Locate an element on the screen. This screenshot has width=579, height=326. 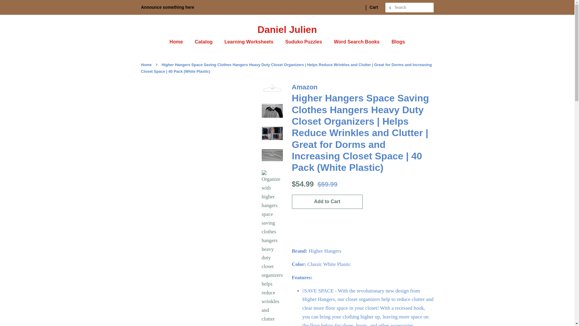
Learning Worksheets is located at coordinates (249, 42).